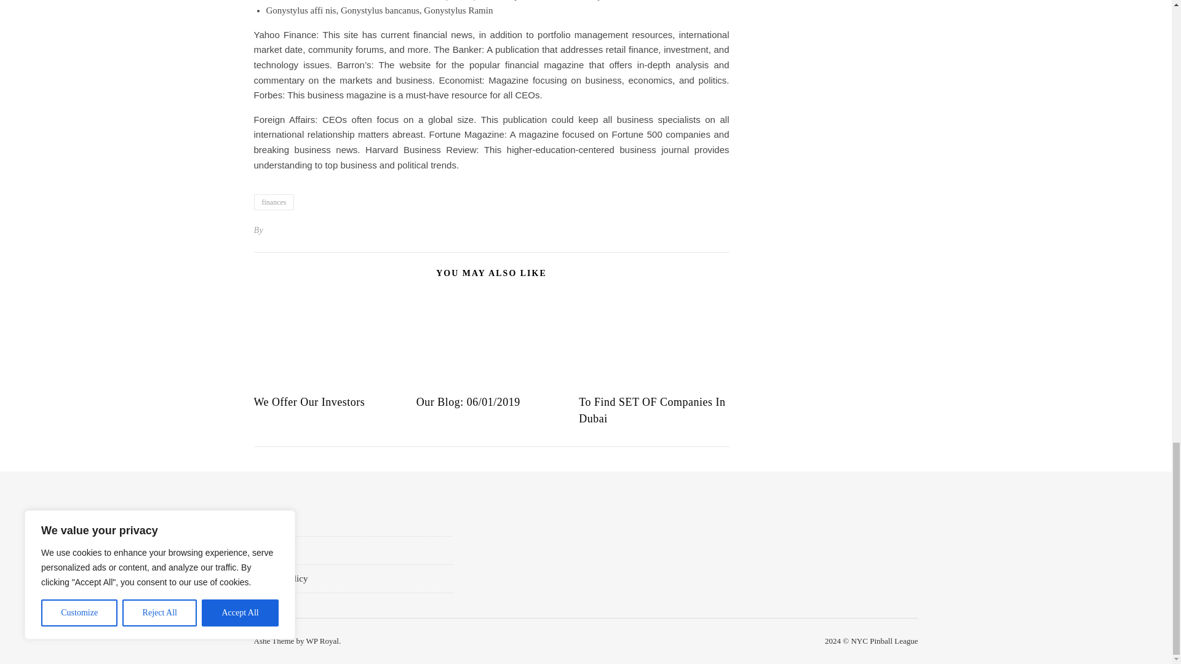 This screenshot has height=664, width=1181. Describe the element at coordinates (309, 402) in the screenshot. I see `We Offer Our Investors` at that location.